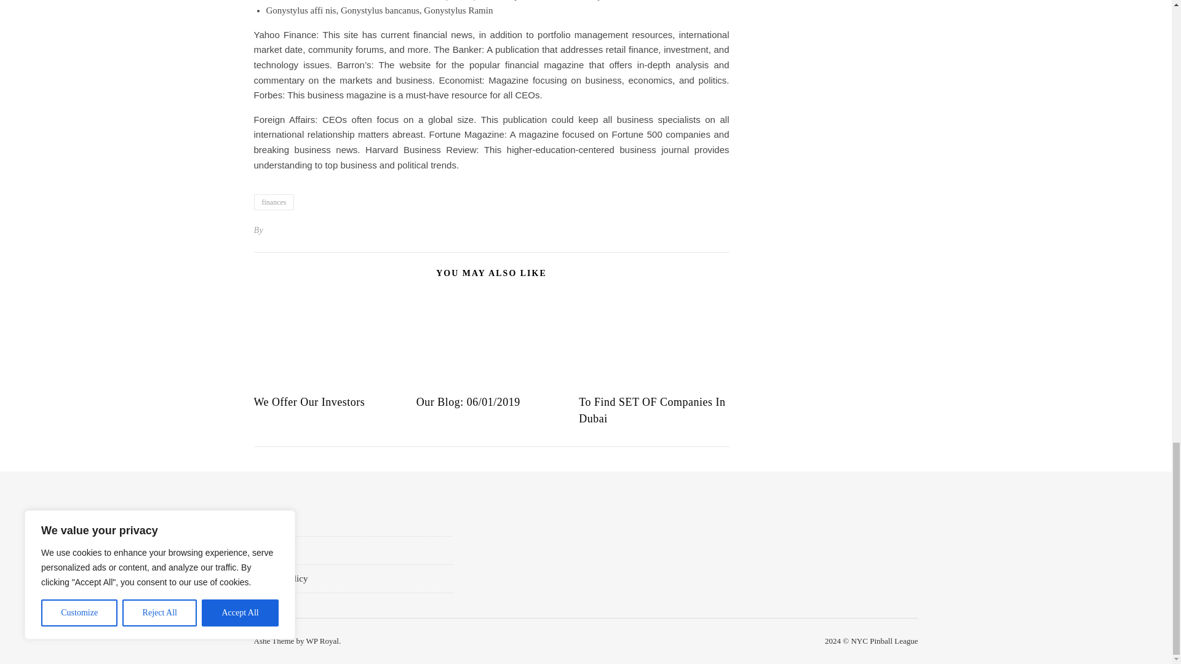 This screenshot has height=664, width=1181. Describe the element at coordinates (309, 402) in the screenshot. I see `We Offer Our Investors` at that location.